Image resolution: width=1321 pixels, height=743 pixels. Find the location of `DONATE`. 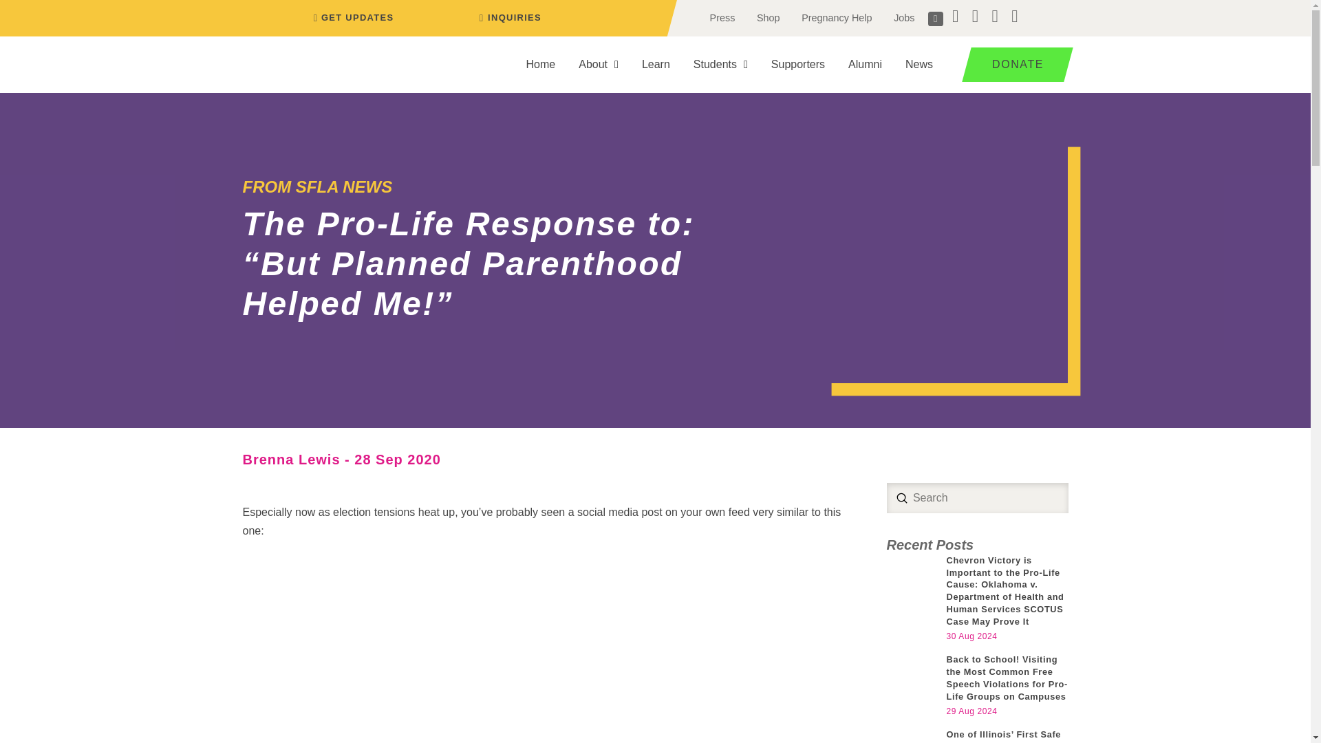

DONATE is located at coordinates (1012, 65).